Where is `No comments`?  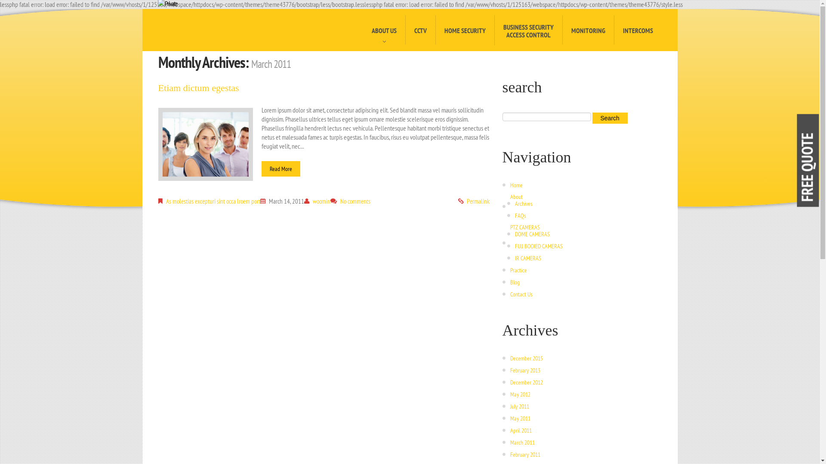 No comments is located at coordinates (355, 201).